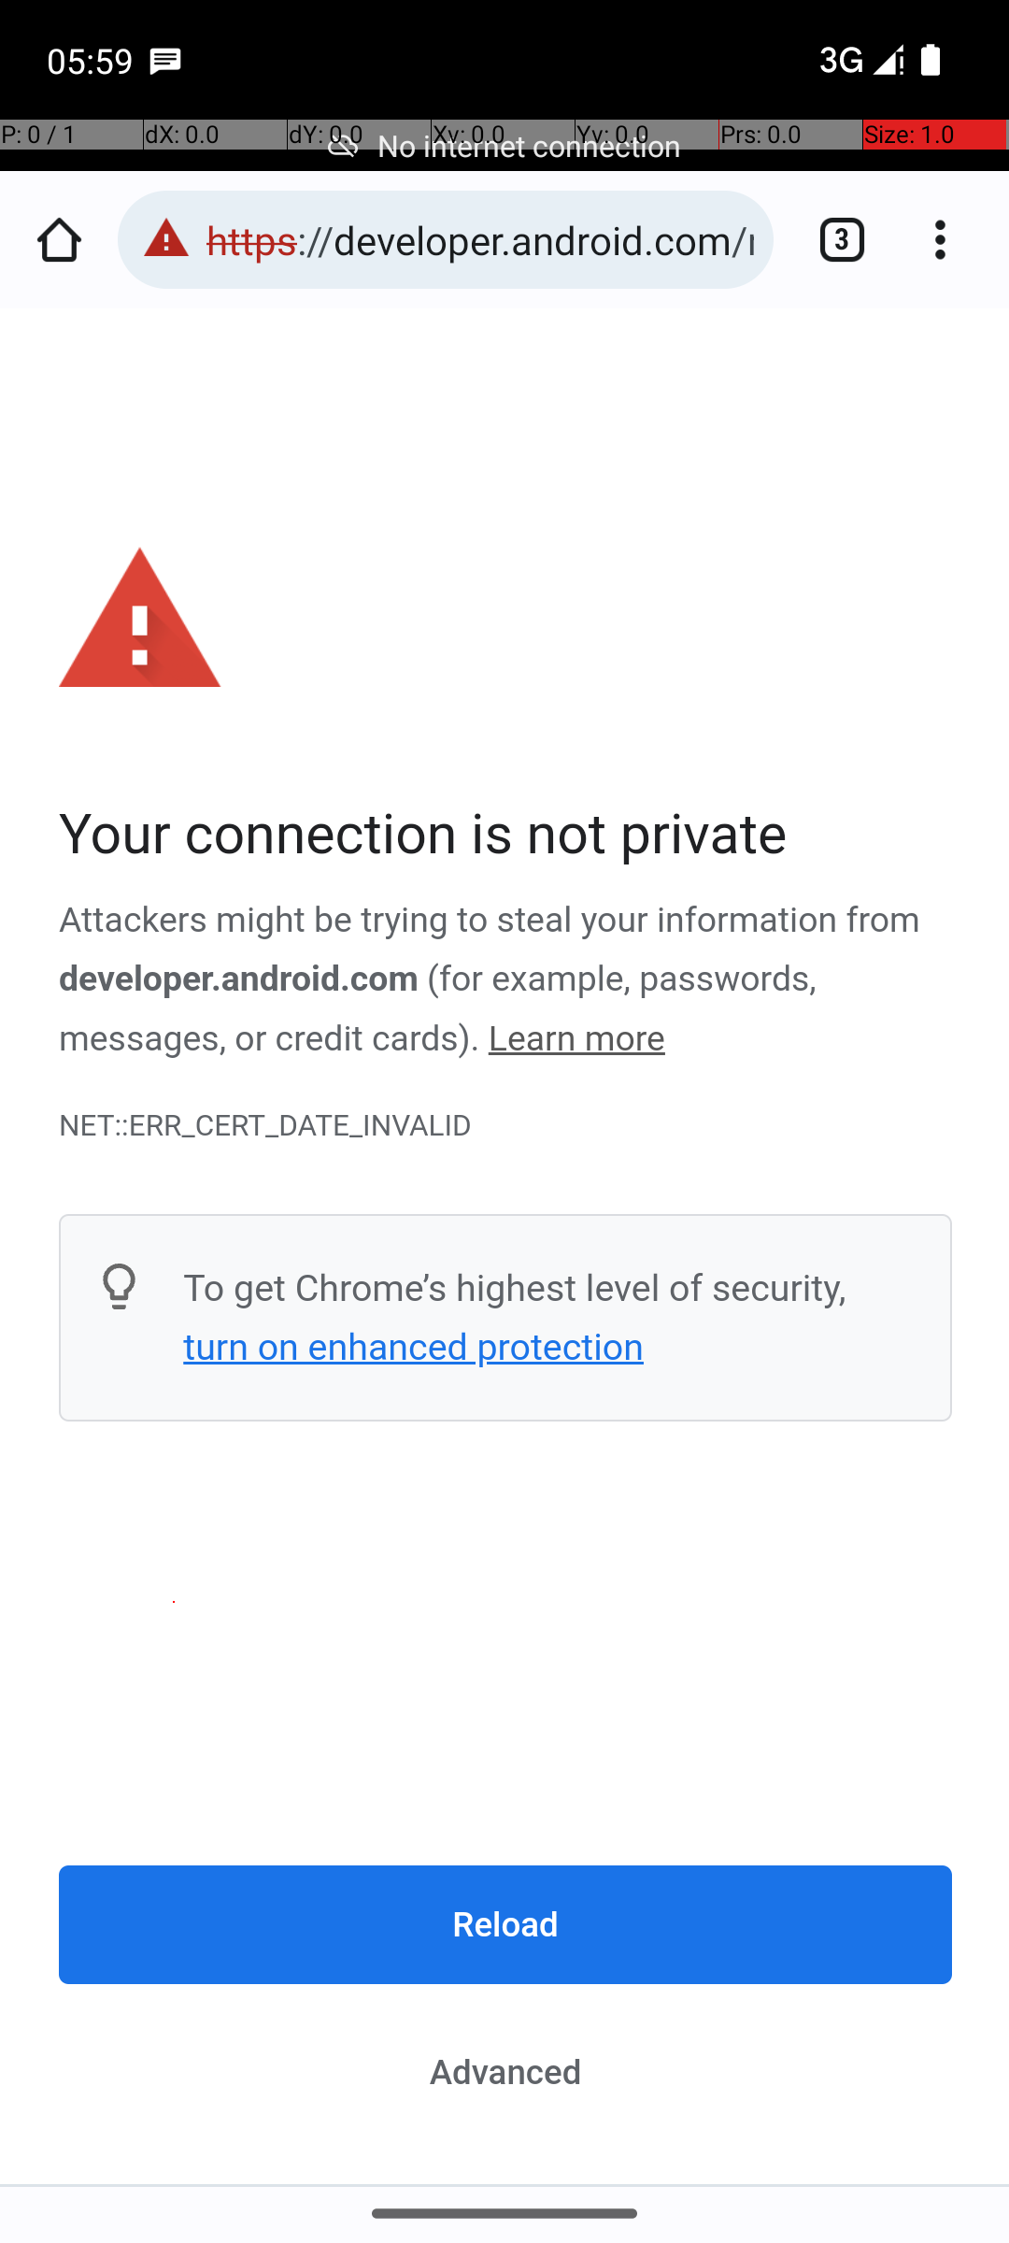  What do you see at coordinates (480, 239) in the screenshot?
I see `https://developer.android.com/reference/java/text/SimpleDateFormat#date-and-time-patterns` at bounding box center [480, 239].